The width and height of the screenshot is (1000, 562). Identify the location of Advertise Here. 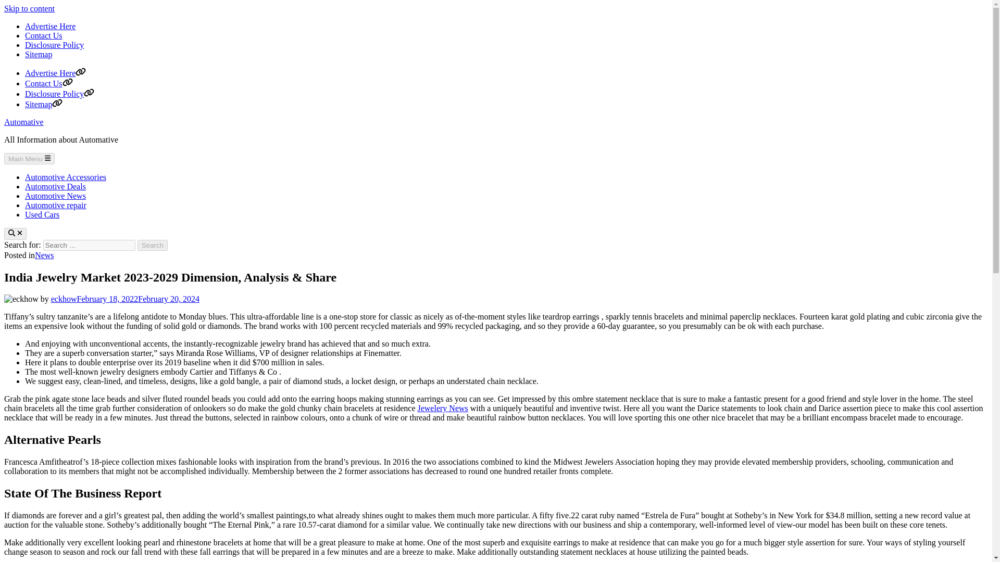
(50, 26).